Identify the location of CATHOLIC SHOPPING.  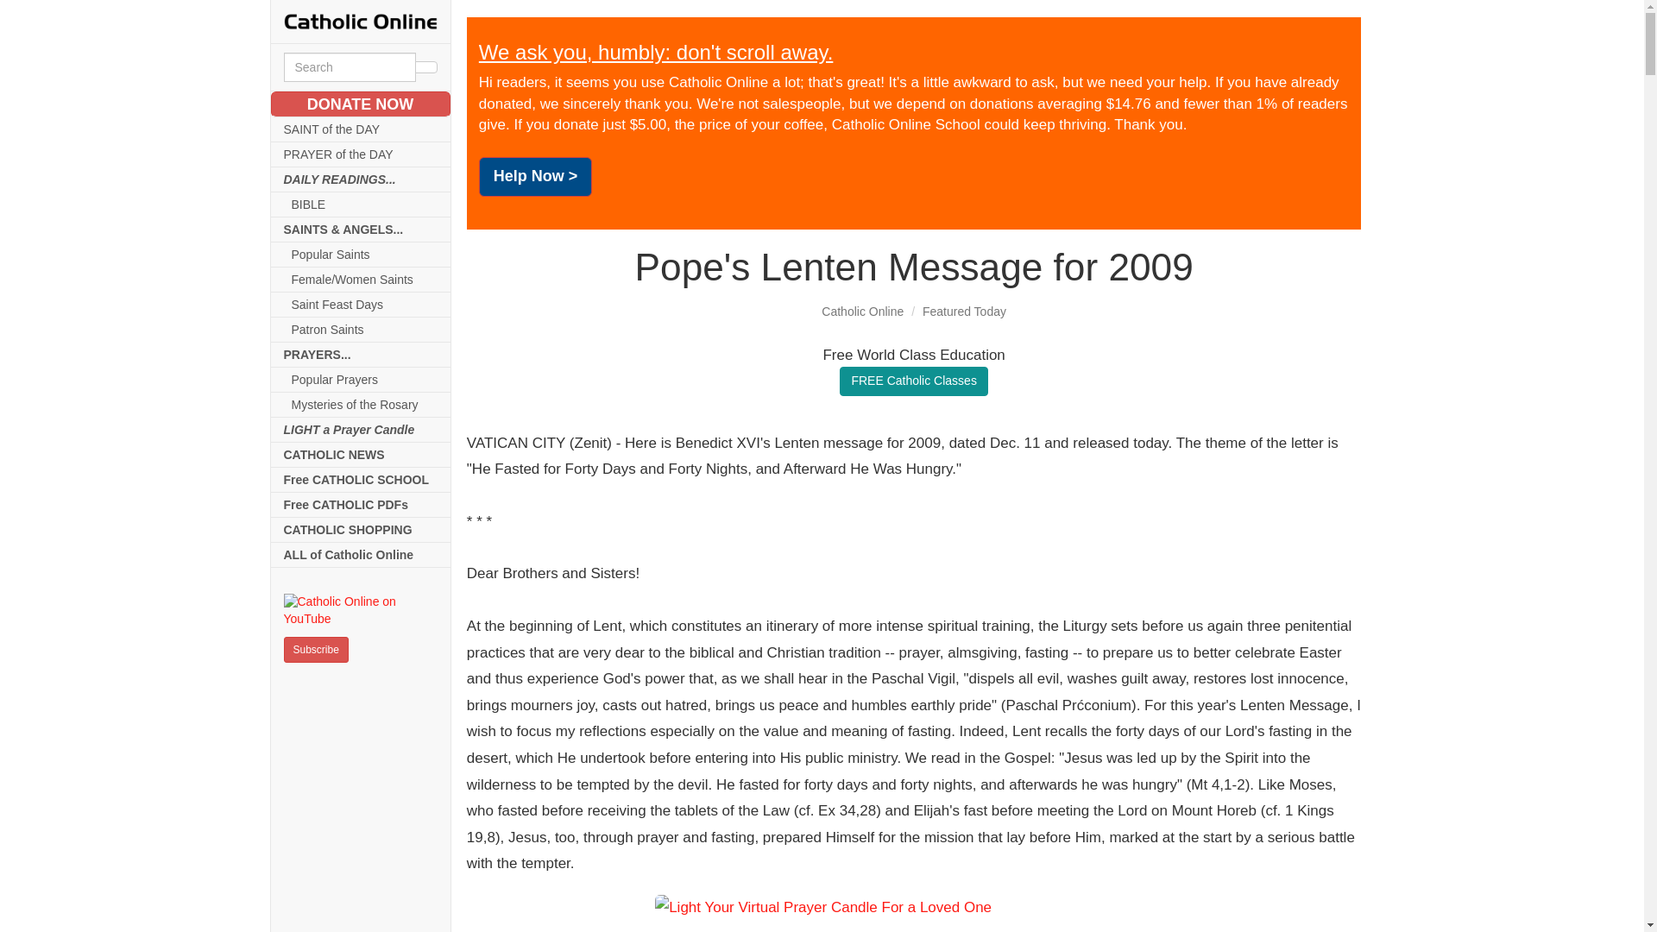
(361, 530).